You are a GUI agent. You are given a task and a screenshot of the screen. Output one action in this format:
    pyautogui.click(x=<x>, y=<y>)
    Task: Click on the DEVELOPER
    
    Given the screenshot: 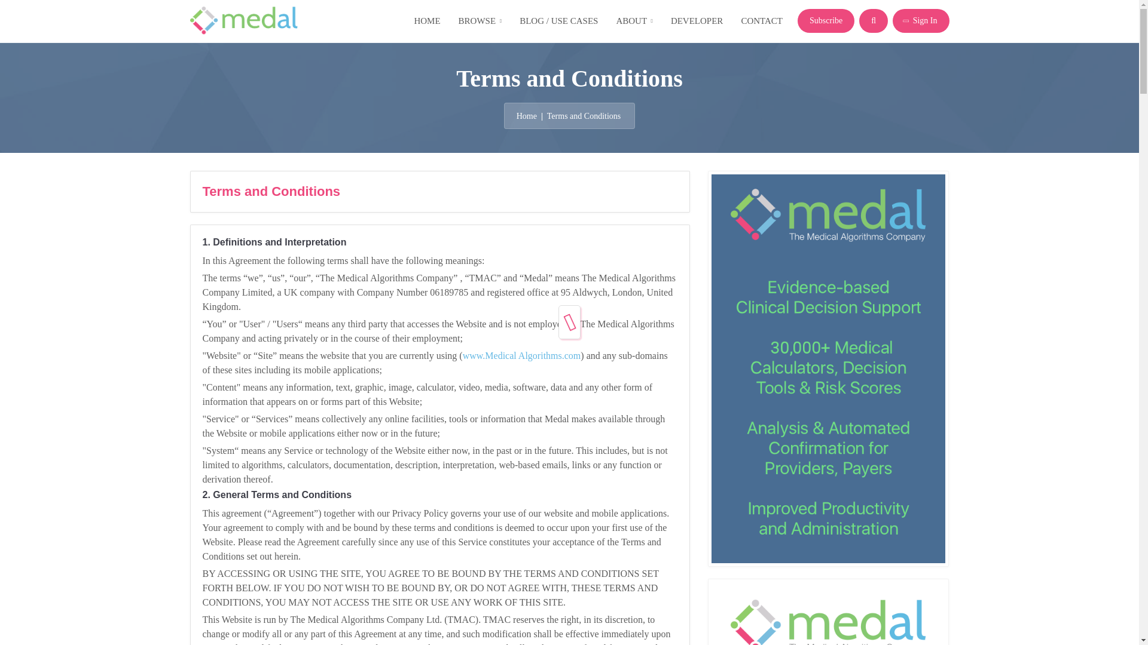 What is the action you would take?
    pyautogui.click(x=697, y=21)
    